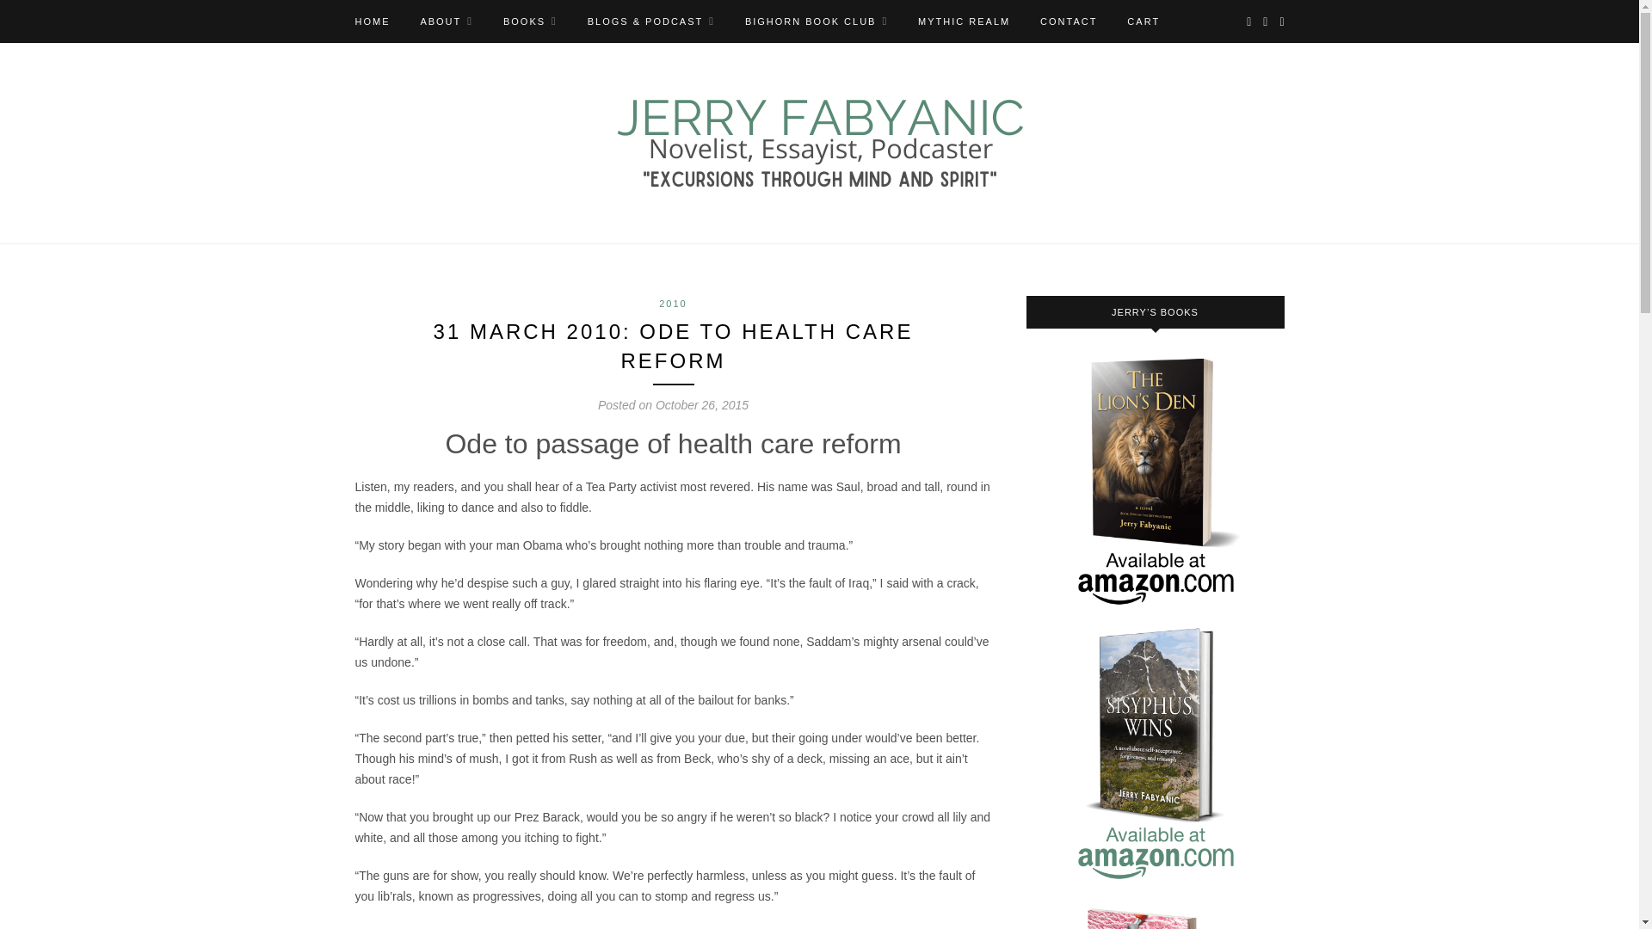 The height and width of the screenshot is (929, 1652). I want to click on ABOUT, so click(446, 21).